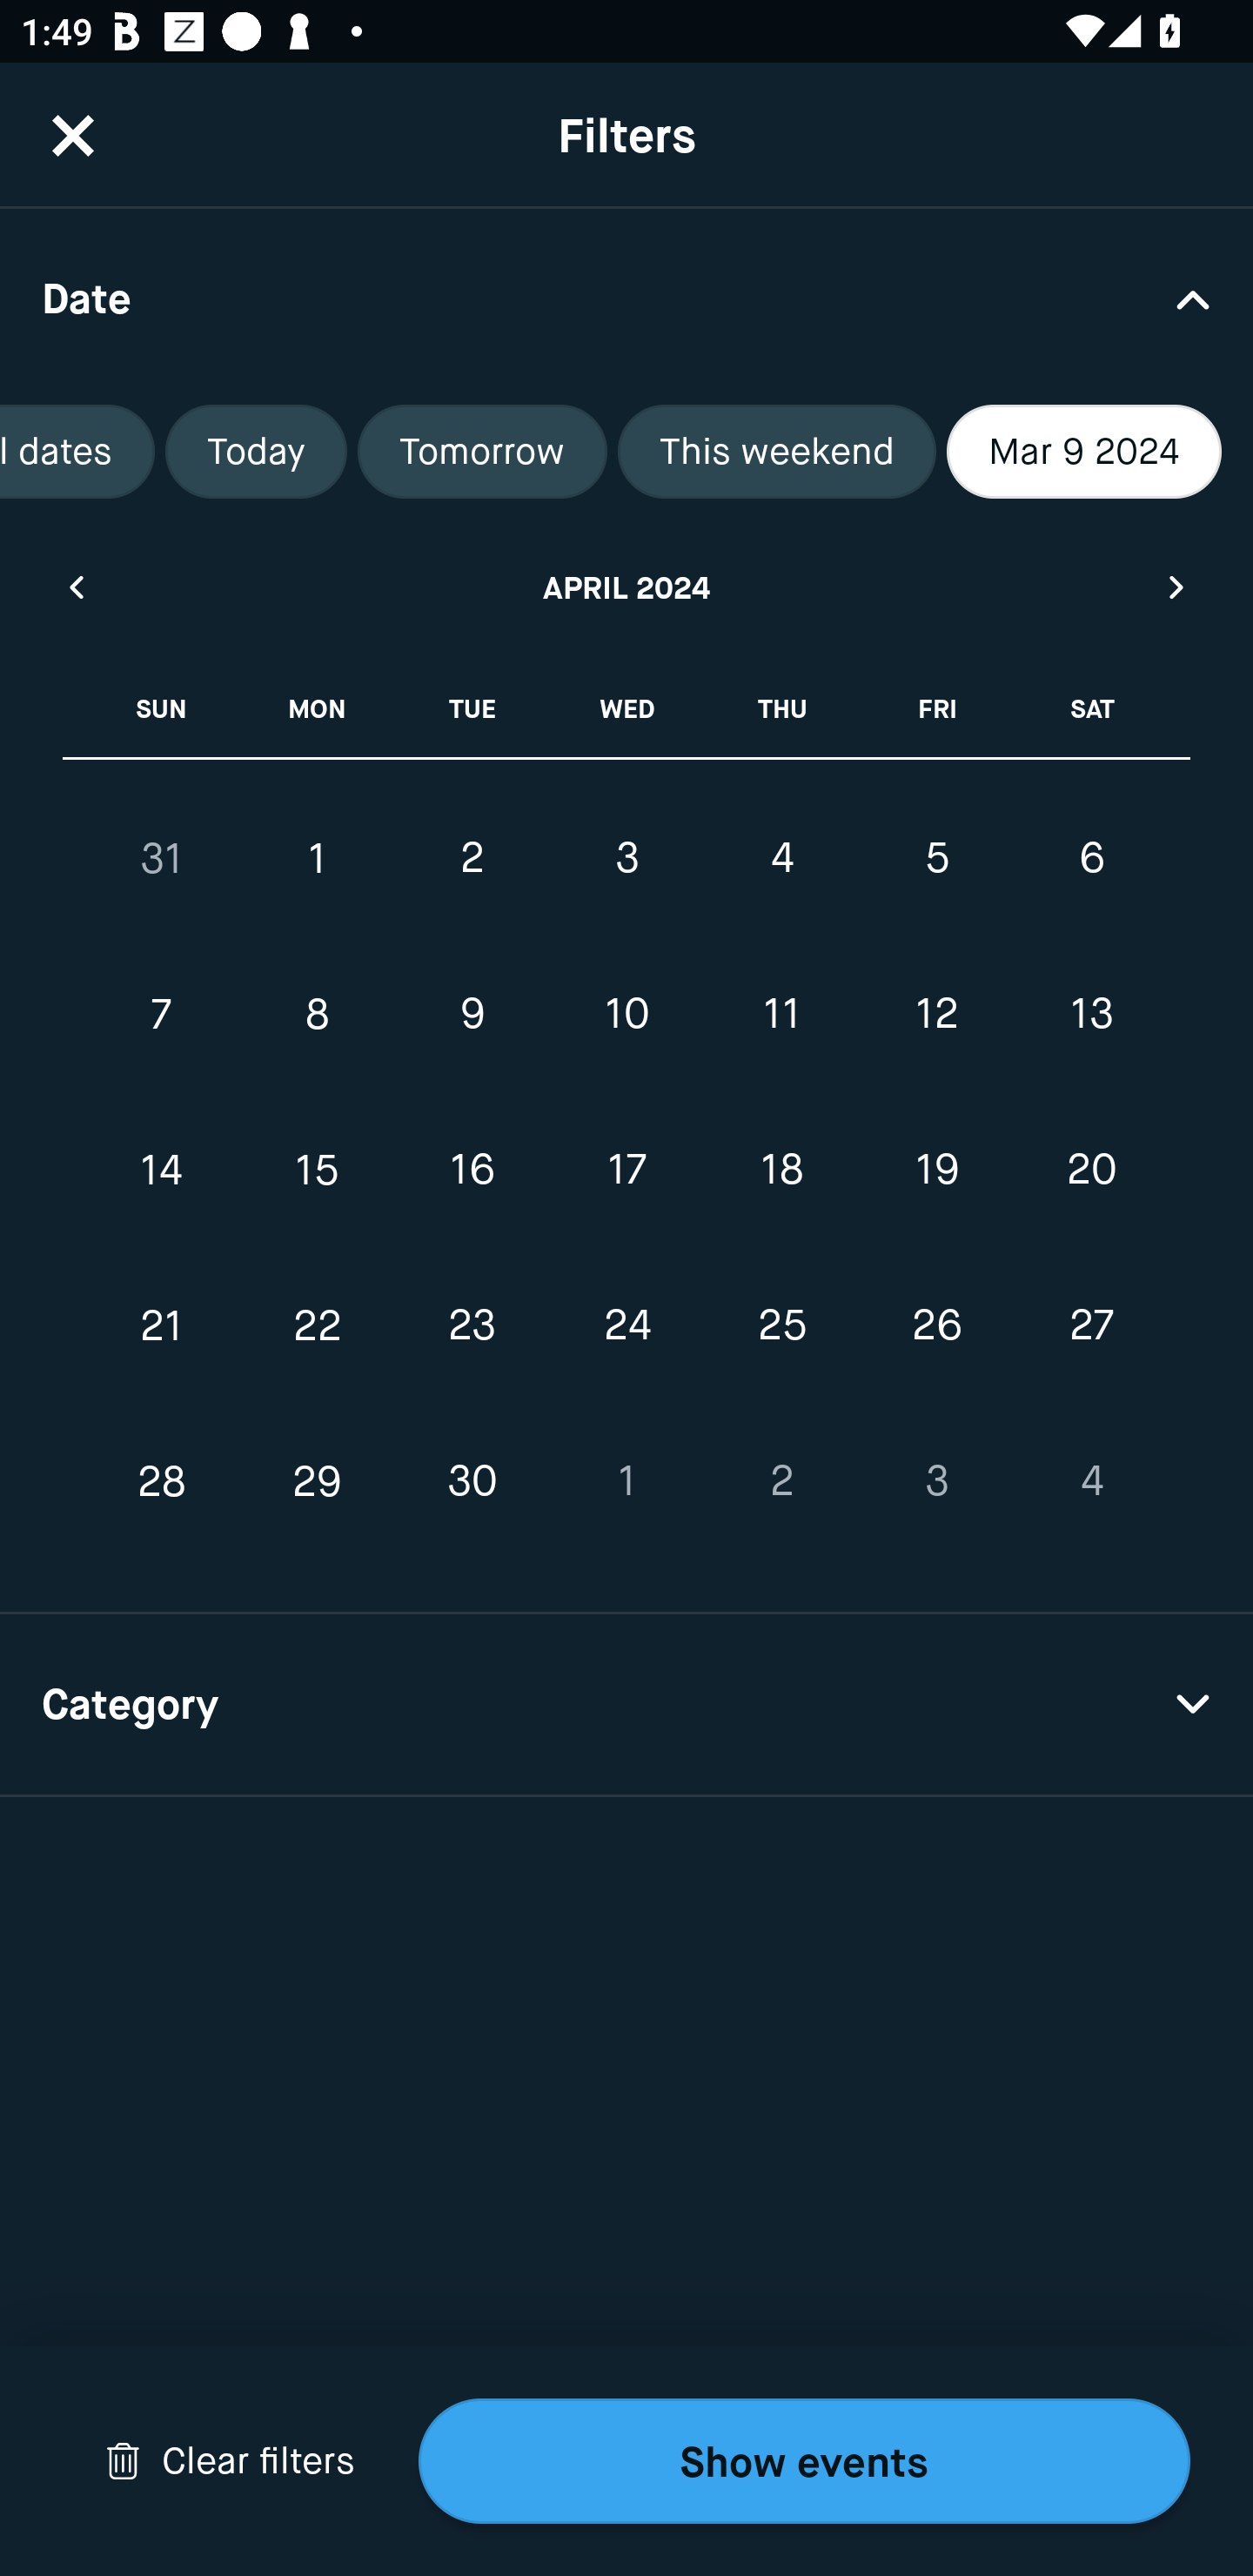  Describe the element at coordinates (317, 858) in the screenshot. I see `1` at that location.